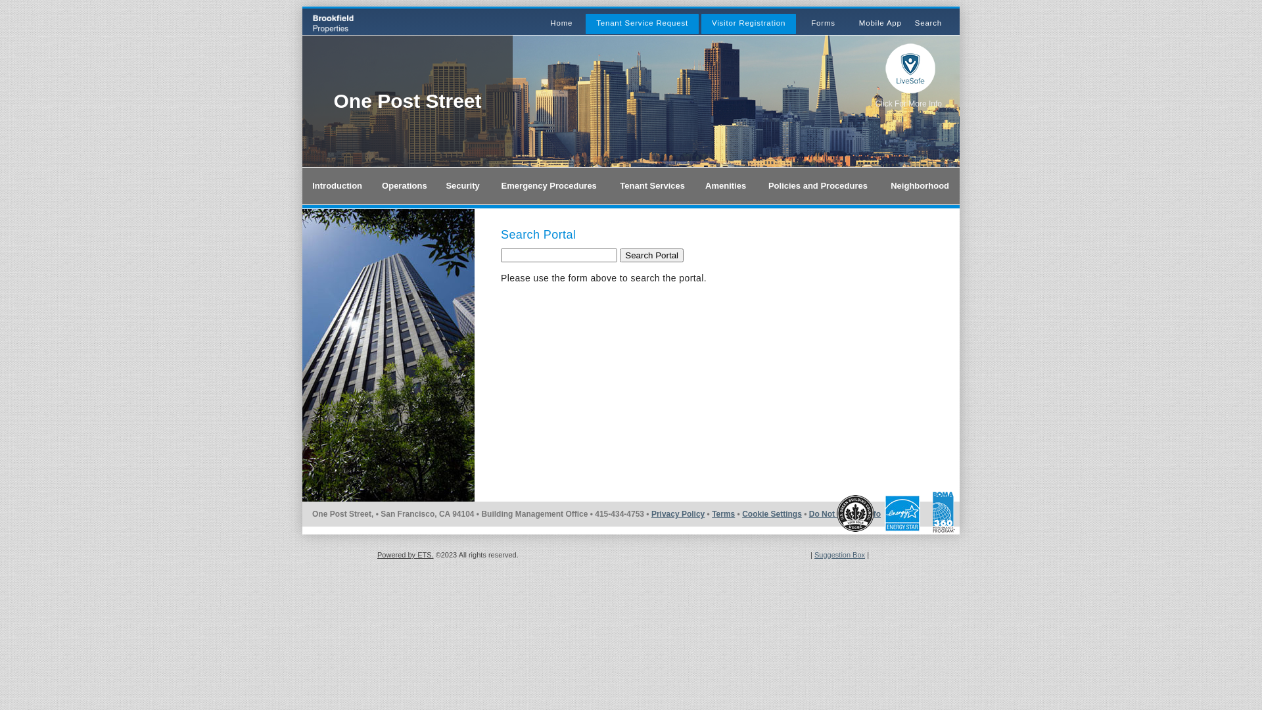  What do you see at coordinates (908, 104) in the screenshot?
I see `Click For More Info` at bounding box center [908, 104].